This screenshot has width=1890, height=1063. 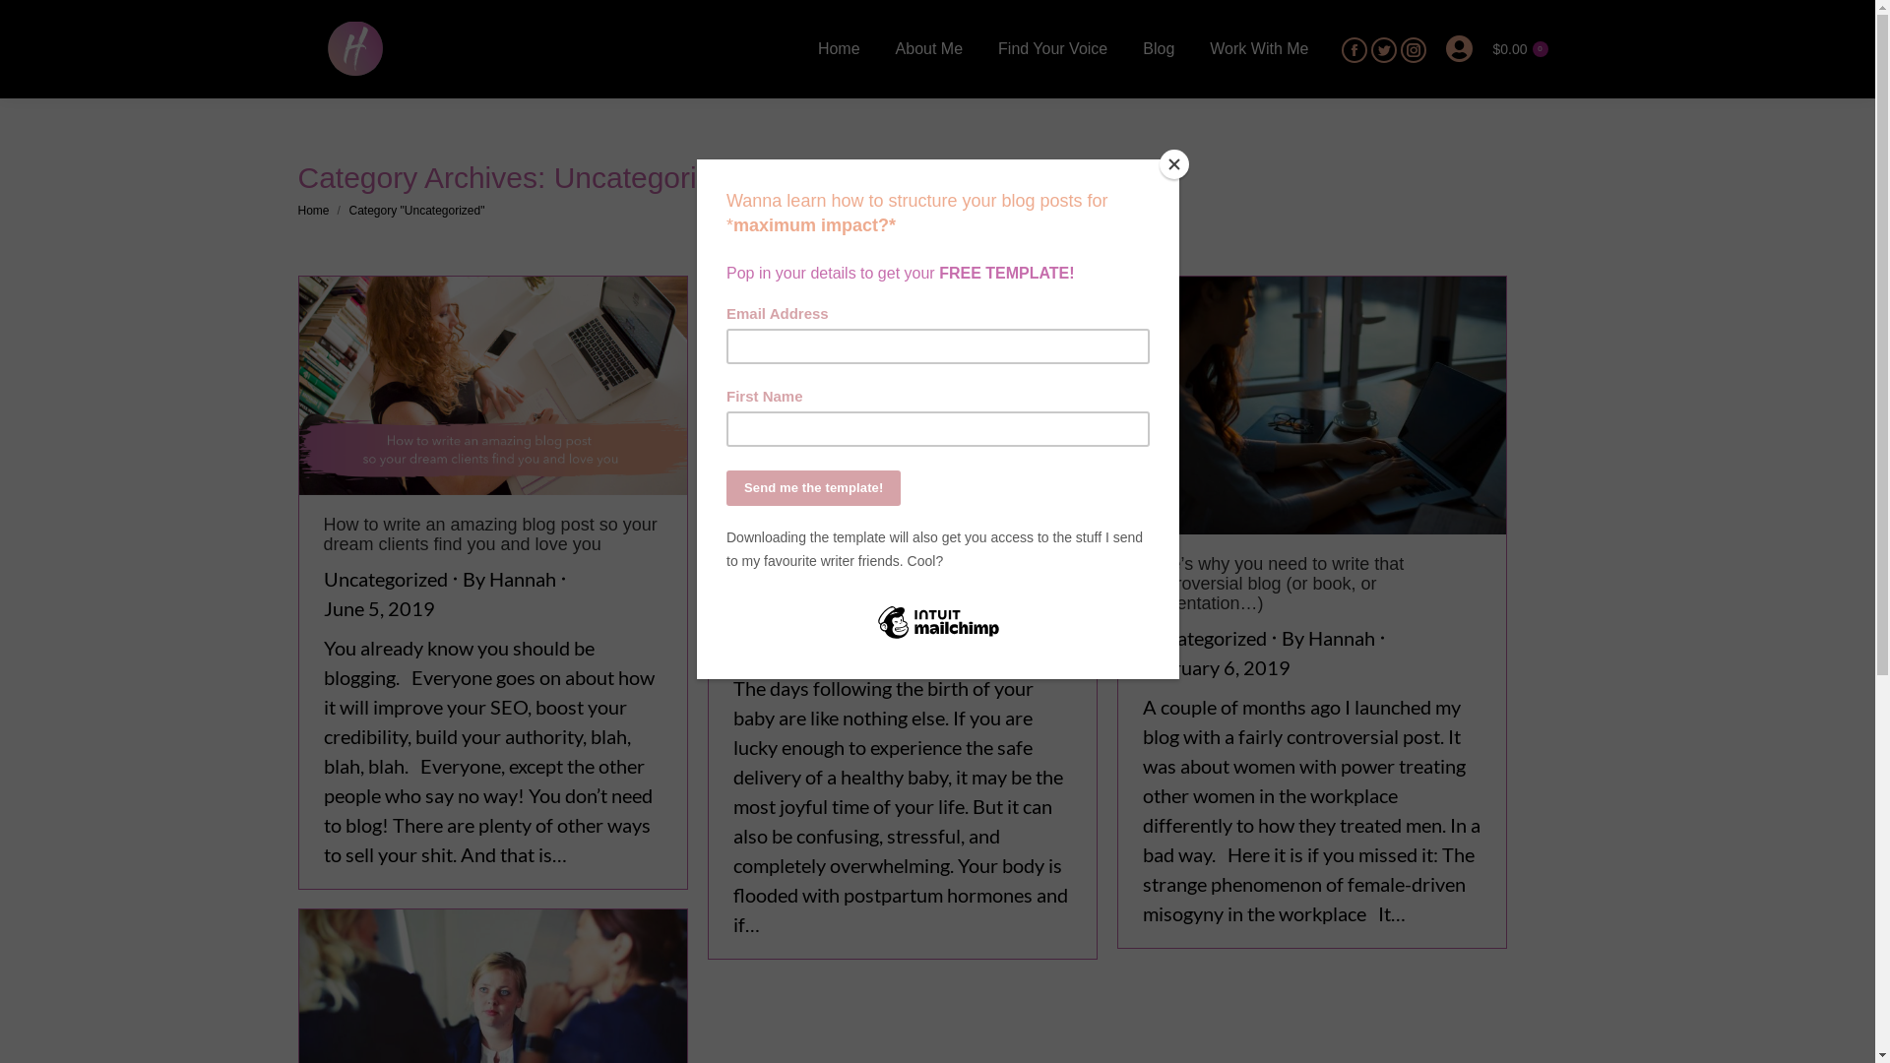 I want to click on Facebook page opens in new window, so click(x=1354, y=50).